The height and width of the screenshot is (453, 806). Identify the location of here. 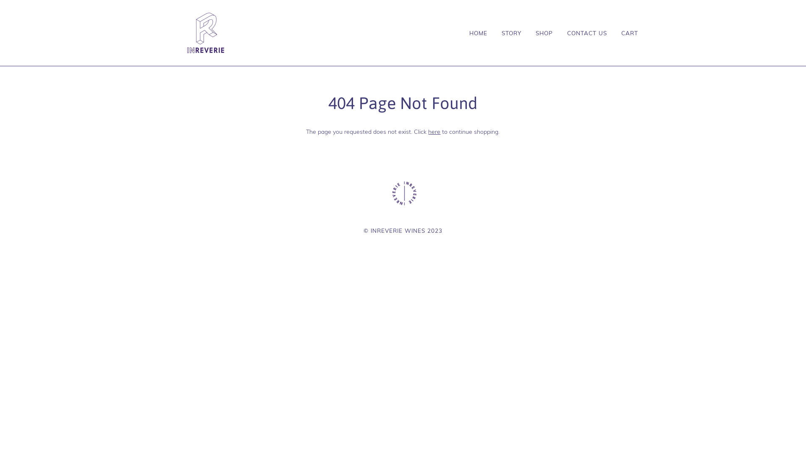
(434, 132).